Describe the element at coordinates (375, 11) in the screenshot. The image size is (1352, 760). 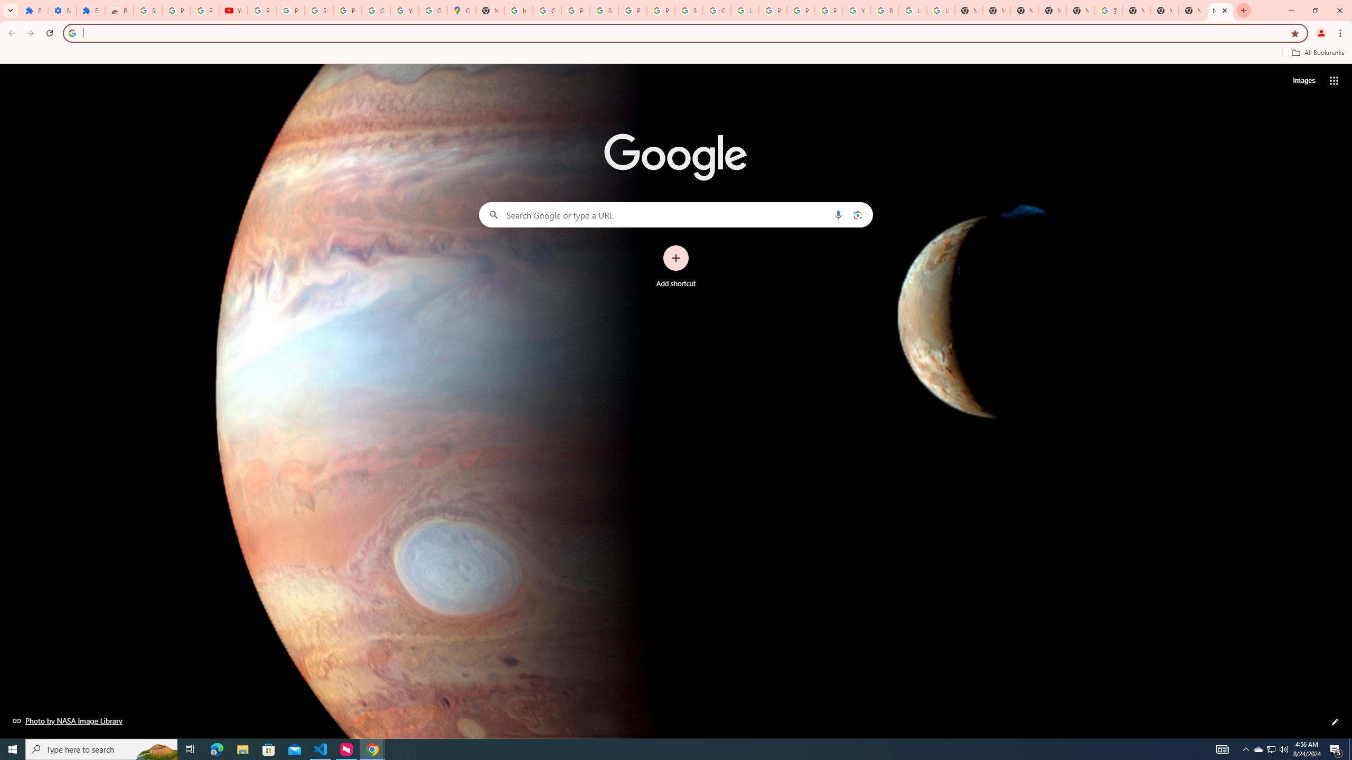
I see `Google Account` at that location.